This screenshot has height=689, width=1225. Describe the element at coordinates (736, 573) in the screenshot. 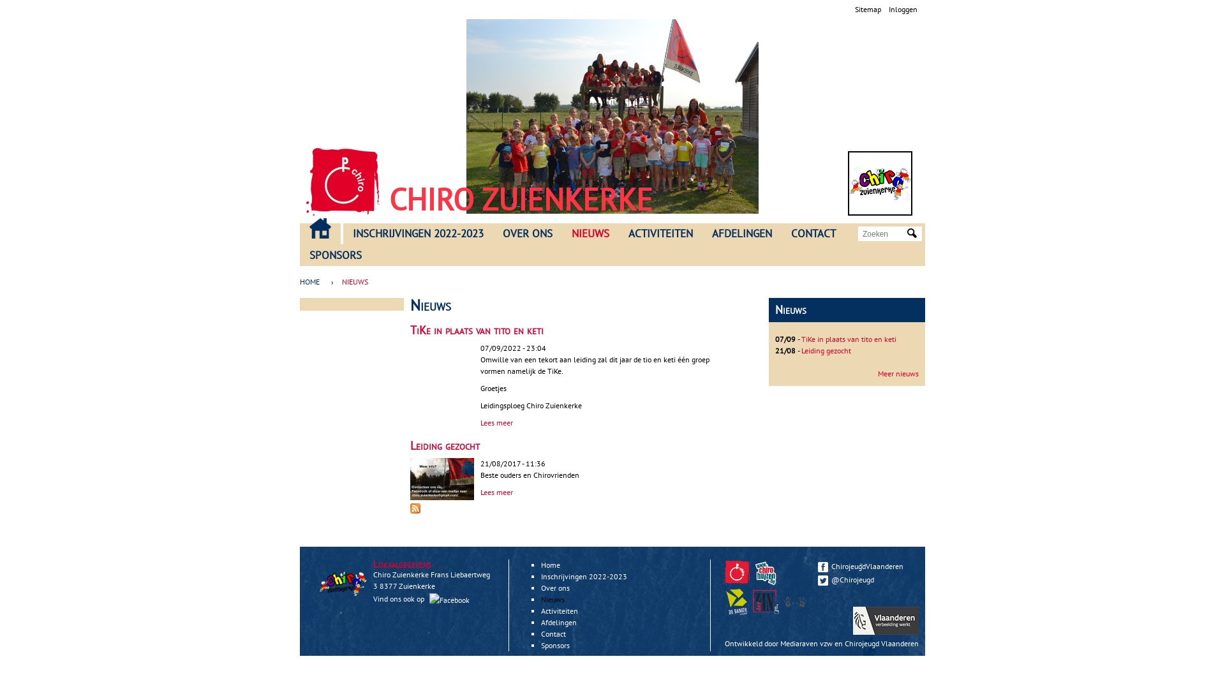

I see `Chirojeugd Vlaanderen` at that location.